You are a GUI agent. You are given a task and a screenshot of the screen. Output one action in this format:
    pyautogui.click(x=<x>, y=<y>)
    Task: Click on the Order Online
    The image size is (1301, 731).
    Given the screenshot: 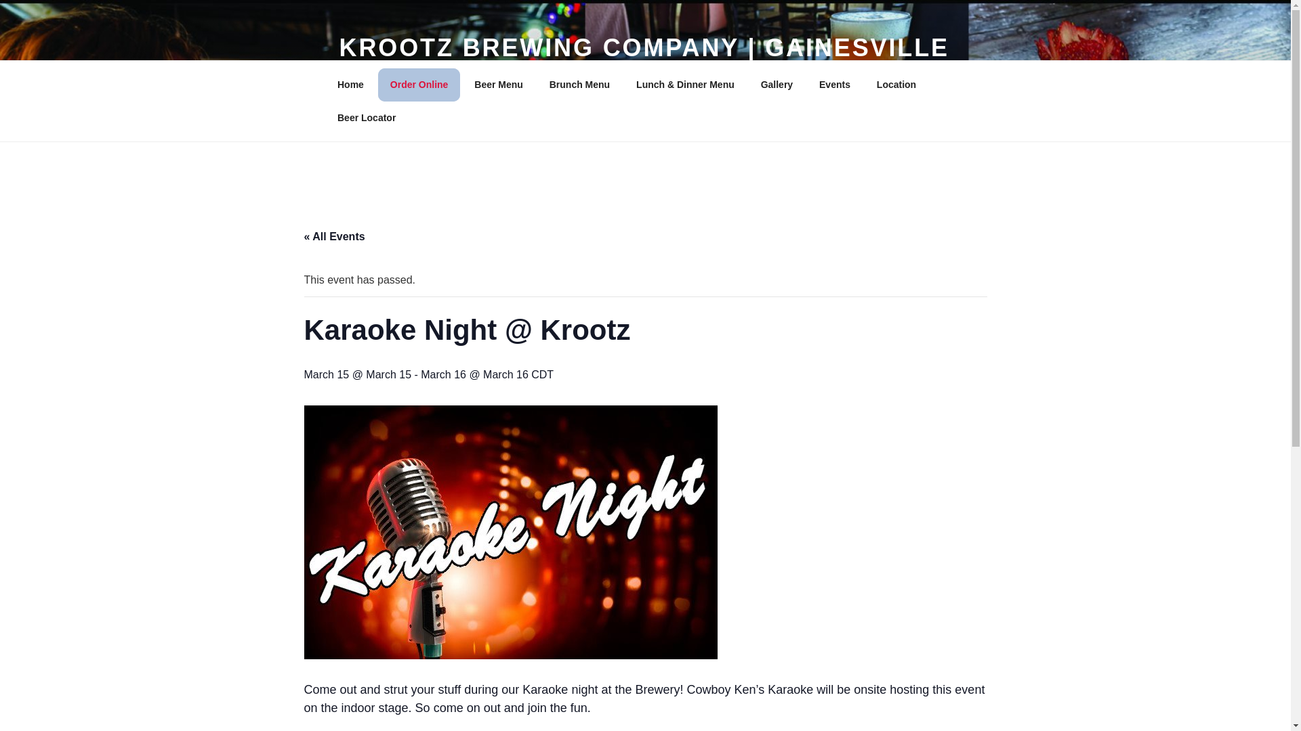 What is the action you would take?
    pyautogui.click(x=419, y=84)
    